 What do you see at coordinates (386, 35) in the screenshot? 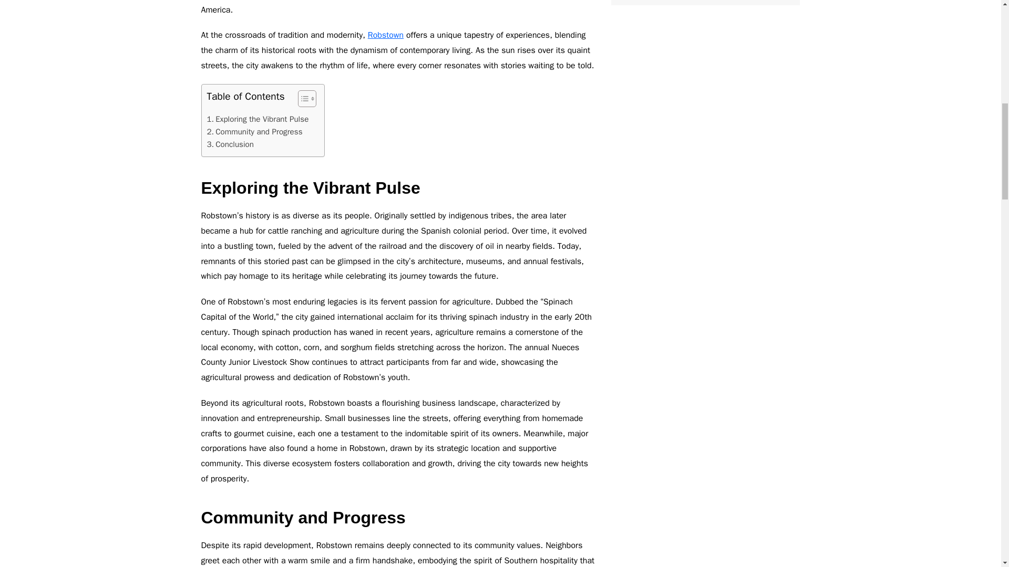
I see `Robstown` at bounding box center [386, 35].